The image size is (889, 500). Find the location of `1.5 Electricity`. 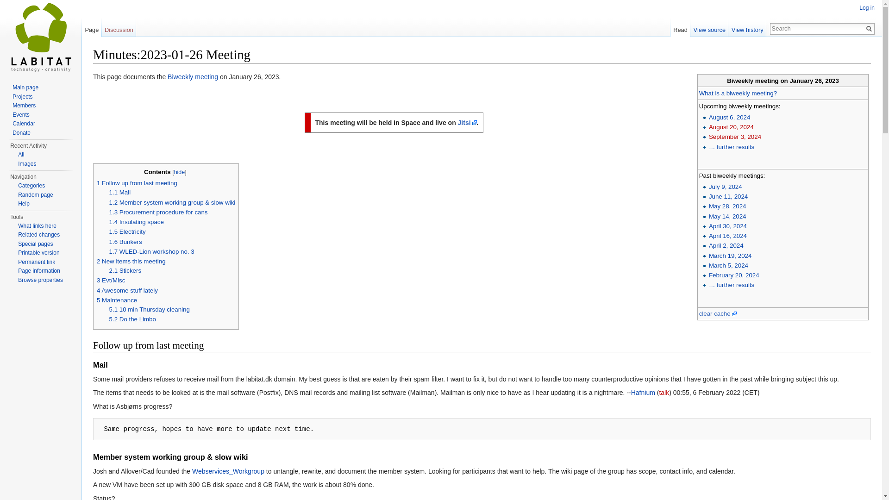

1.5 Electricity is located at coordinates (127, 231).